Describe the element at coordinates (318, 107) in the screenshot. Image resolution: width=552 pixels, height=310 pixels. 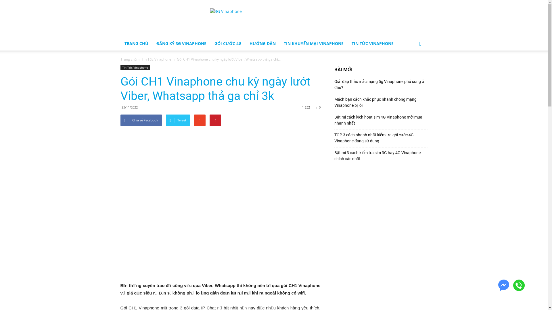
I see `0` at that location.